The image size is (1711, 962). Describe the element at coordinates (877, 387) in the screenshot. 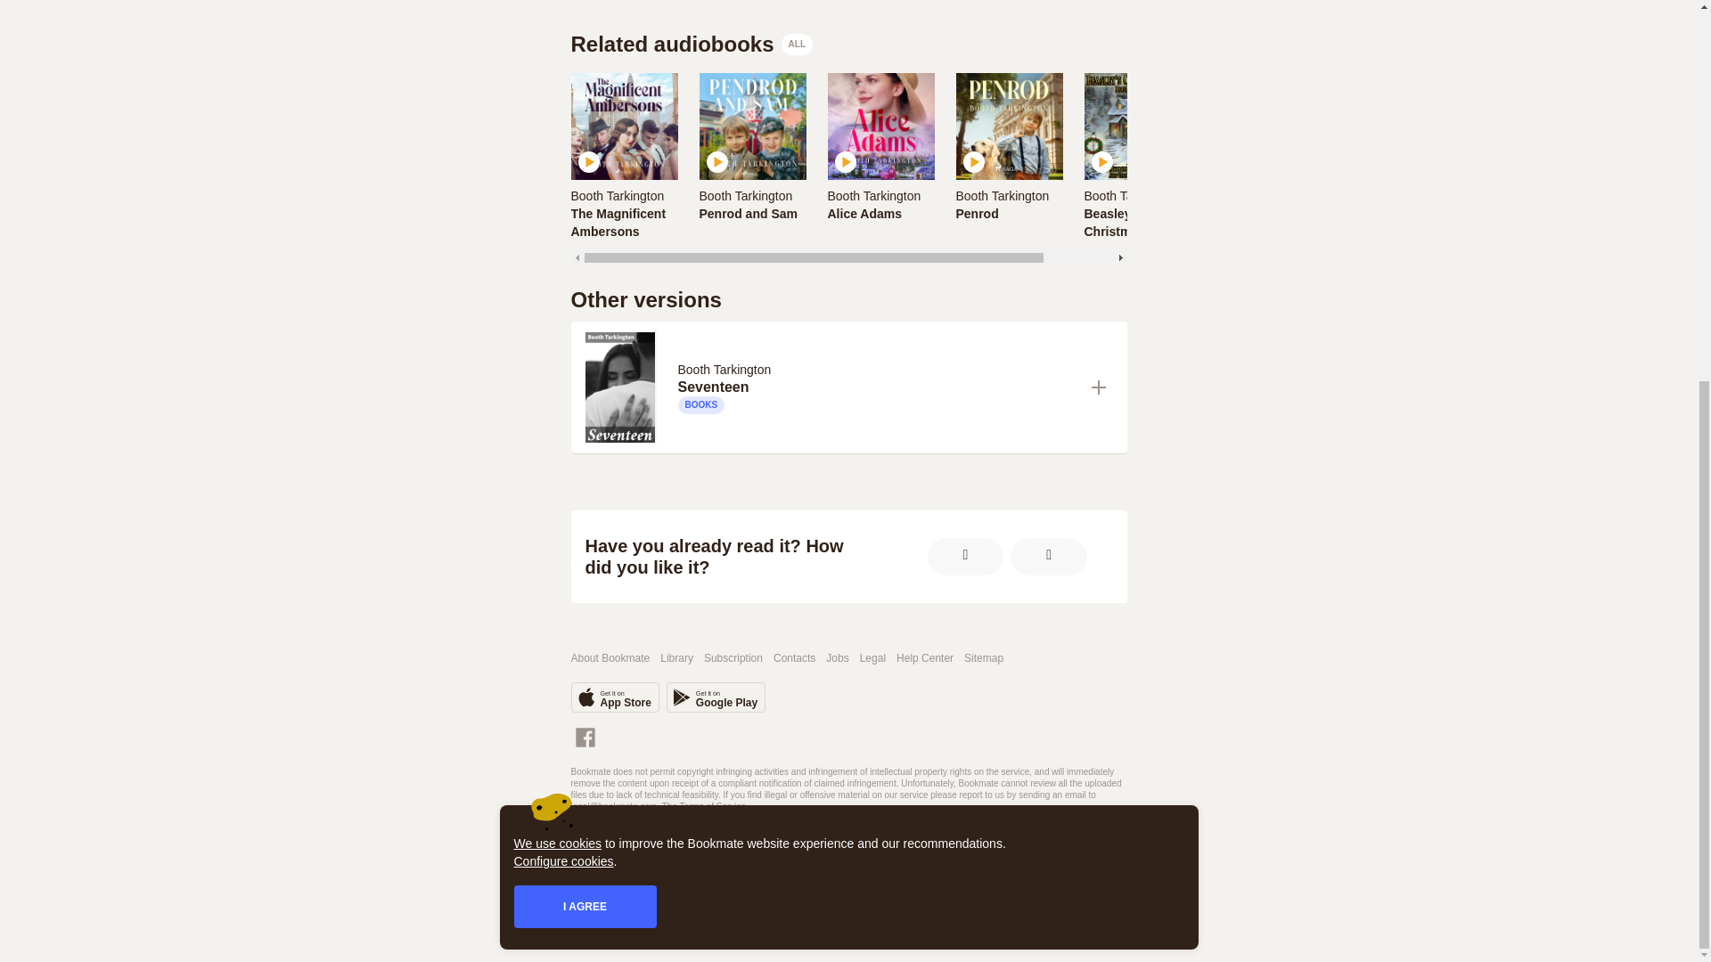

I see `Seventeen` at that location.